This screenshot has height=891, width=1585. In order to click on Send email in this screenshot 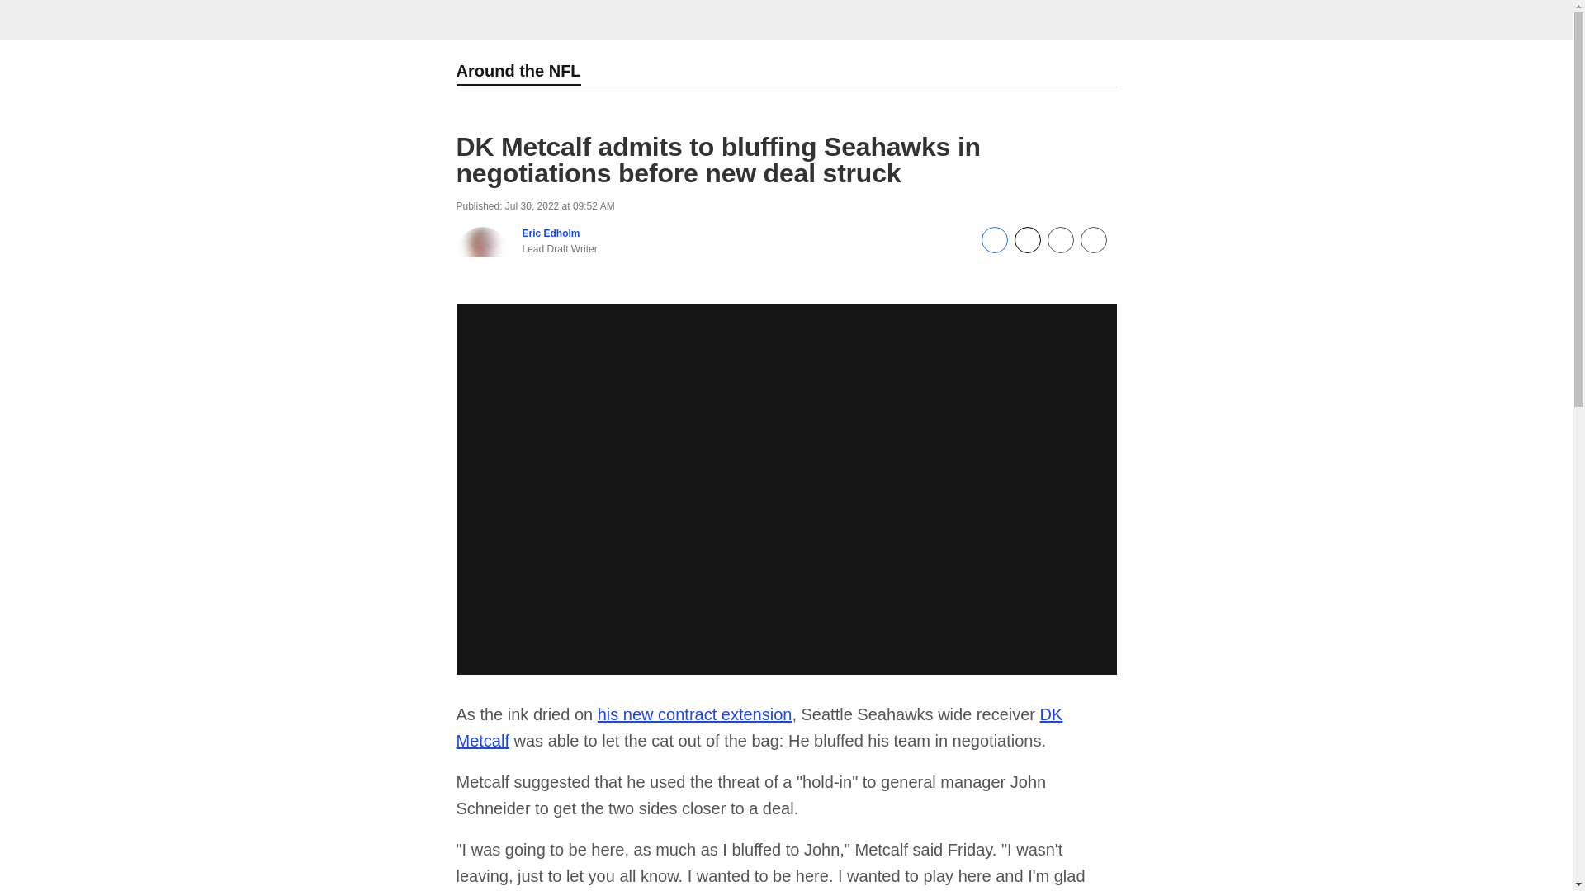, I will do `click(1059, 248)`.